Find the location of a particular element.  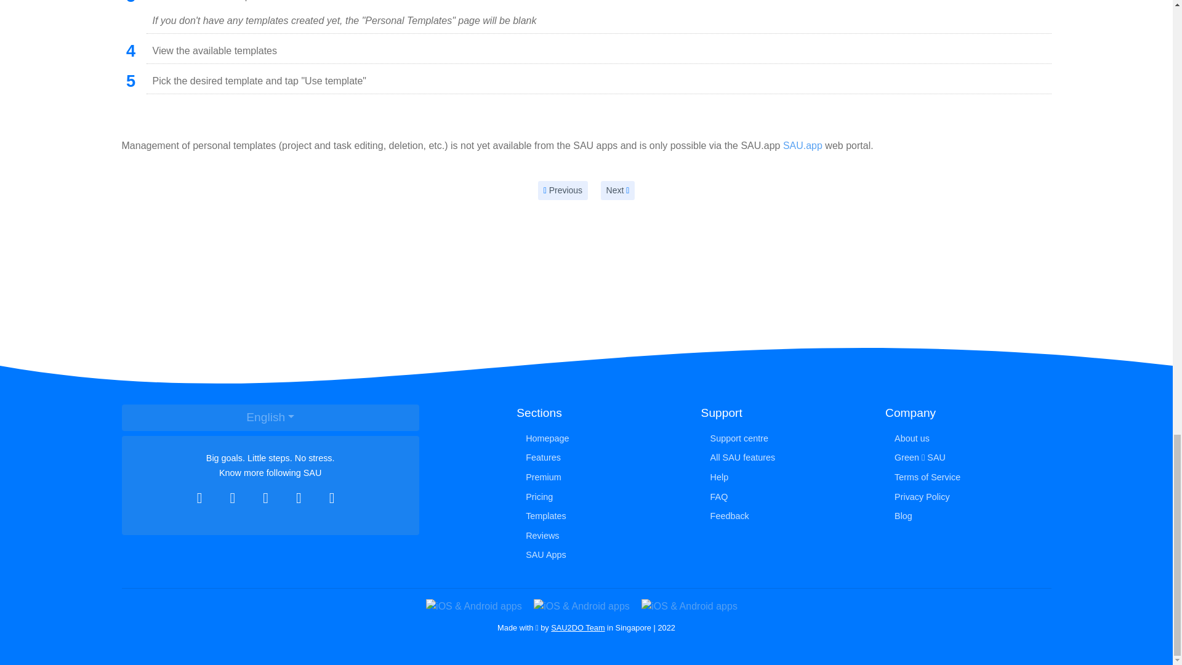

Homepage is located at coordinates (599, 438).